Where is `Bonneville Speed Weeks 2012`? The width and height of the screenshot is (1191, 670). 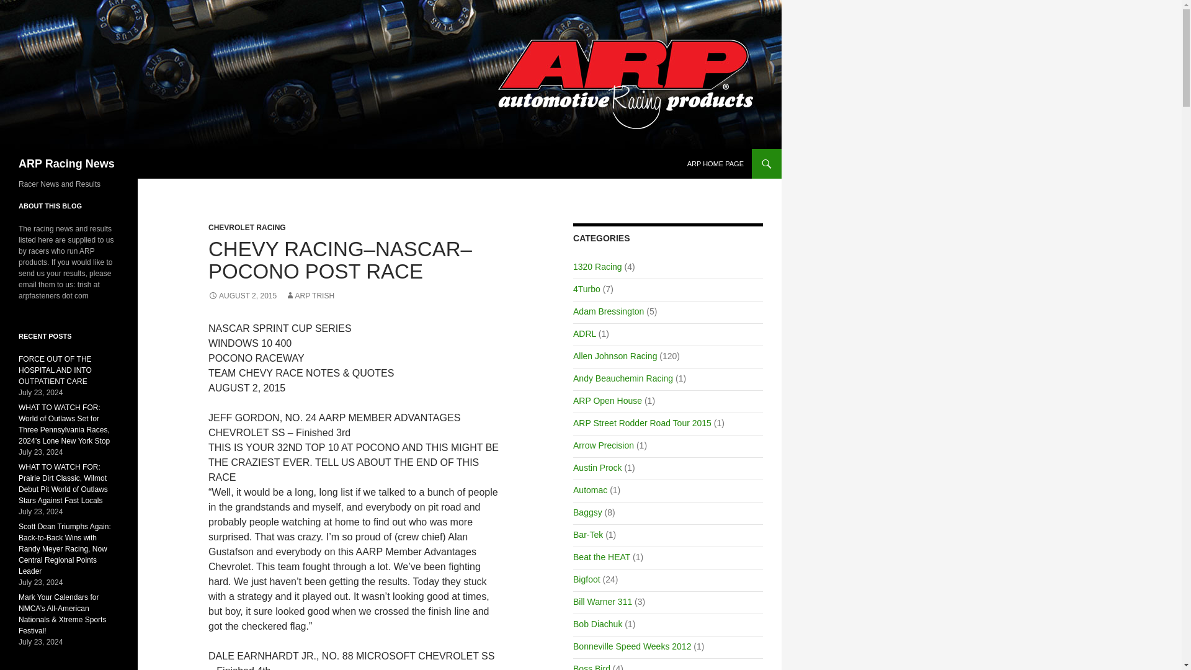 Bonneville Speed Weeks 2012 is located at coordinates (631, 646).